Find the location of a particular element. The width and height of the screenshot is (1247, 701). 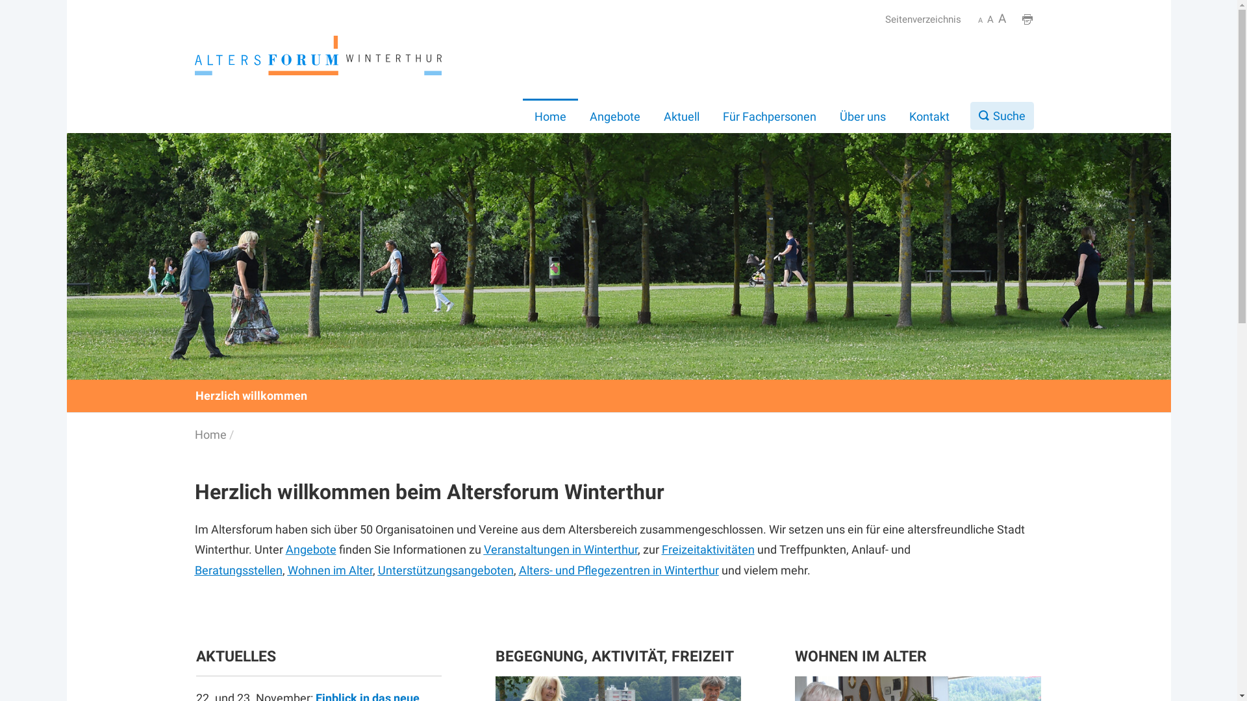

Wohnen im Alter is located at coordinates (330, 570).